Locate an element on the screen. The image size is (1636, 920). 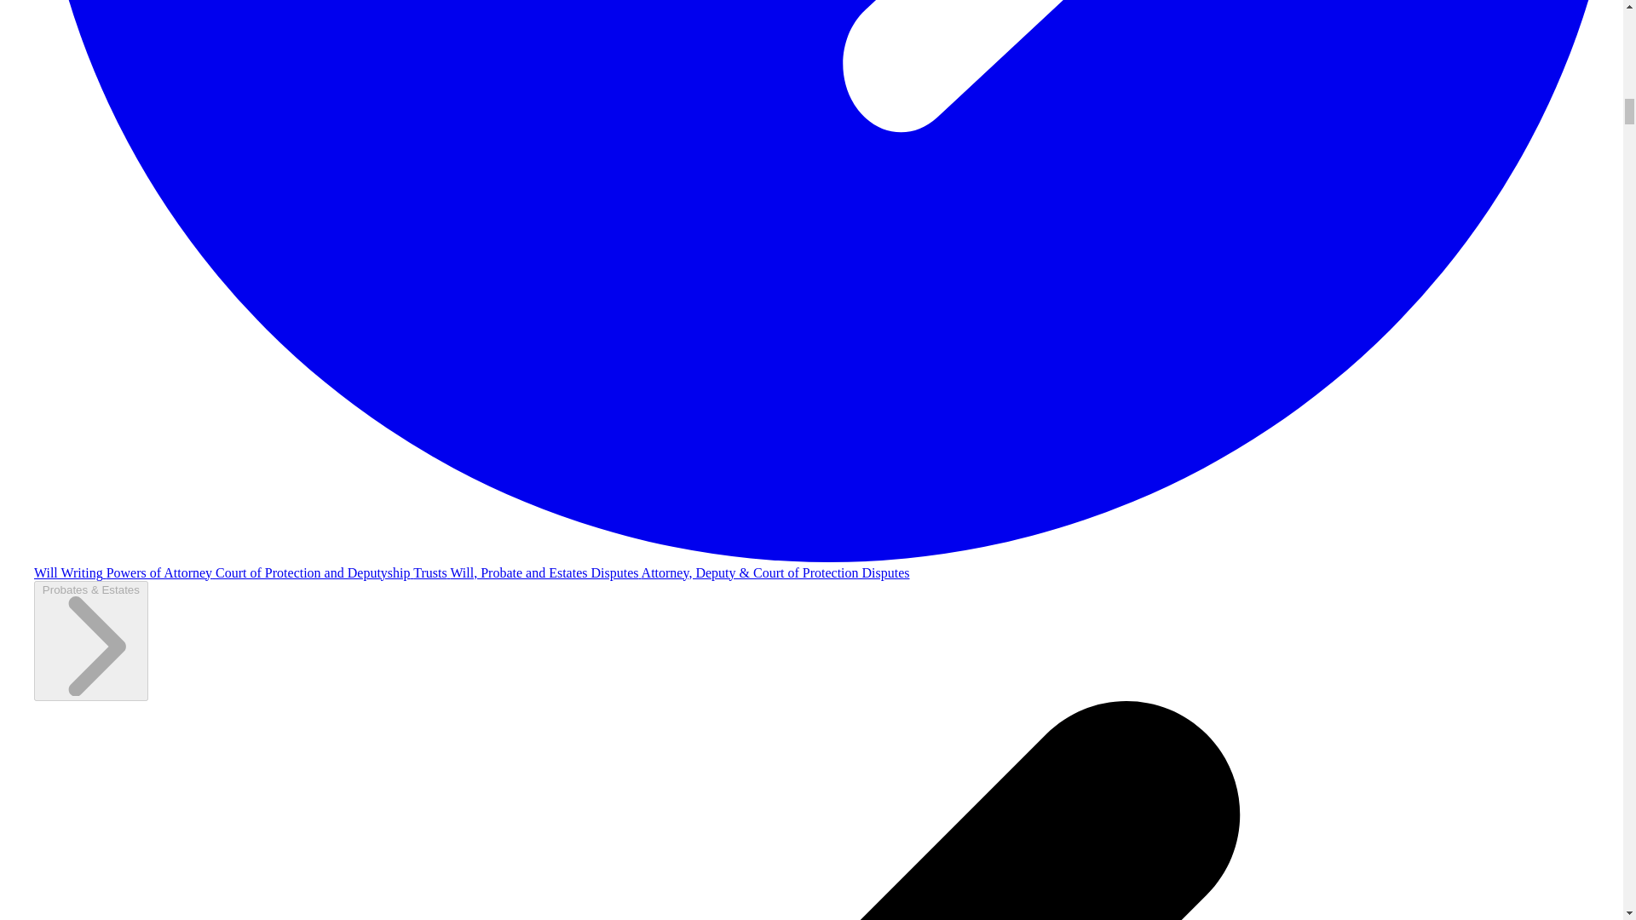
Will Writing is located at coordinates (70, 572).